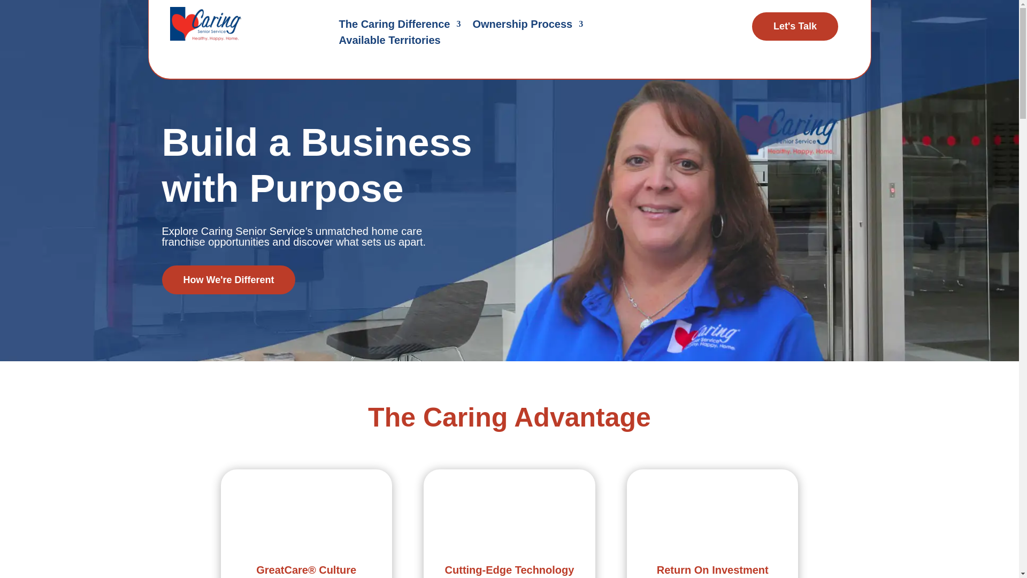 This screenshot has width=1027, height=578. I want to click on Let's Talk, so click(795, 26).